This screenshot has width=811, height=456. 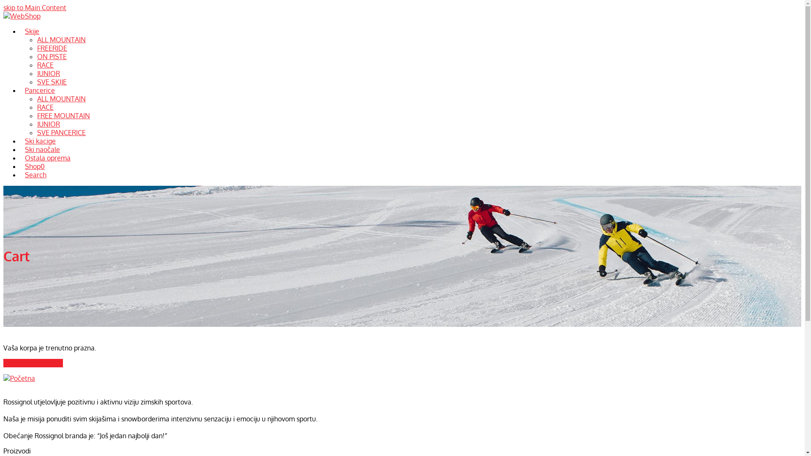 What do you see at coordinates (49, 124) in the screenshot?
I see `JUNIOR` at bounding box center [49, 124].